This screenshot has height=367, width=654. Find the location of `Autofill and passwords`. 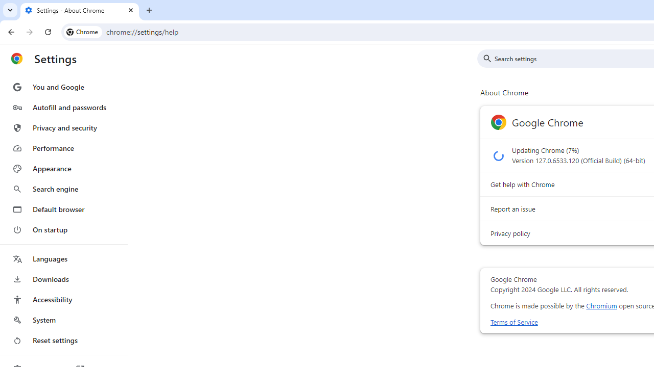

Autofill and passwords is located at coordinates (63, 107).